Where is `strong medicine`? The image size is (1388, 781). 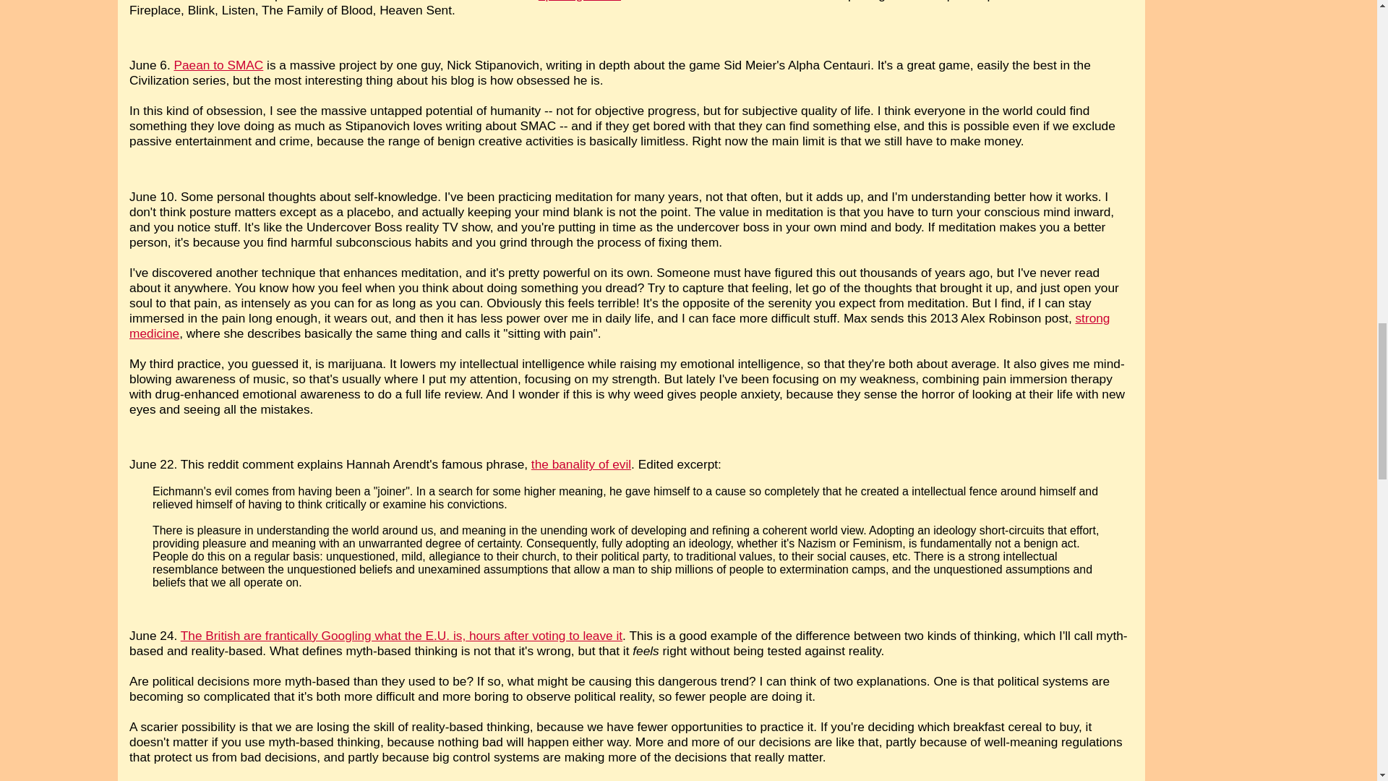
strong medicine is located at coordinates (619, 325).